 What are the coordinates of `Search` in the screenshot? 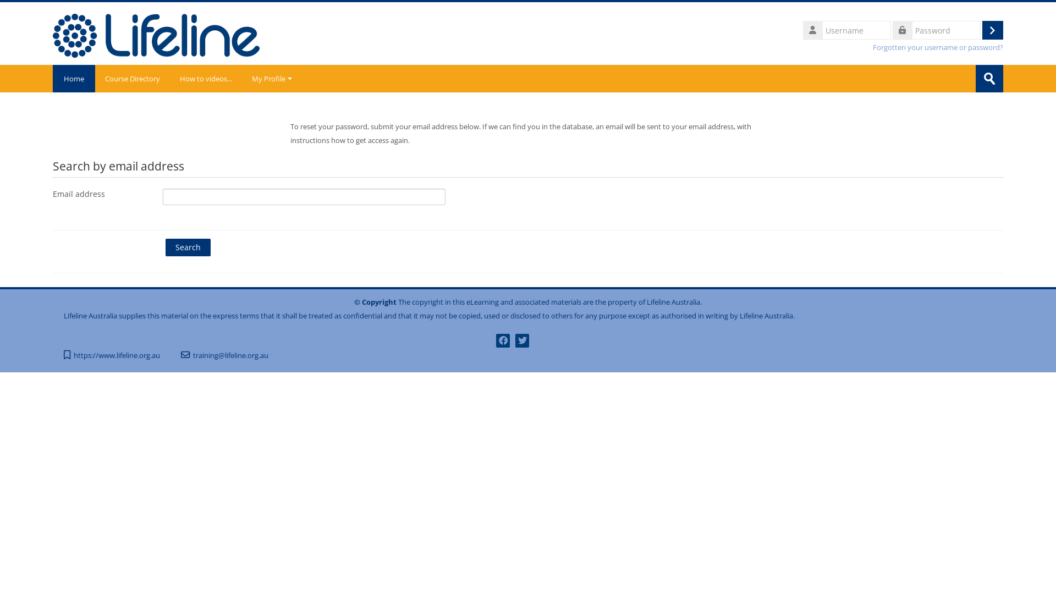 It's located at (188, 248).